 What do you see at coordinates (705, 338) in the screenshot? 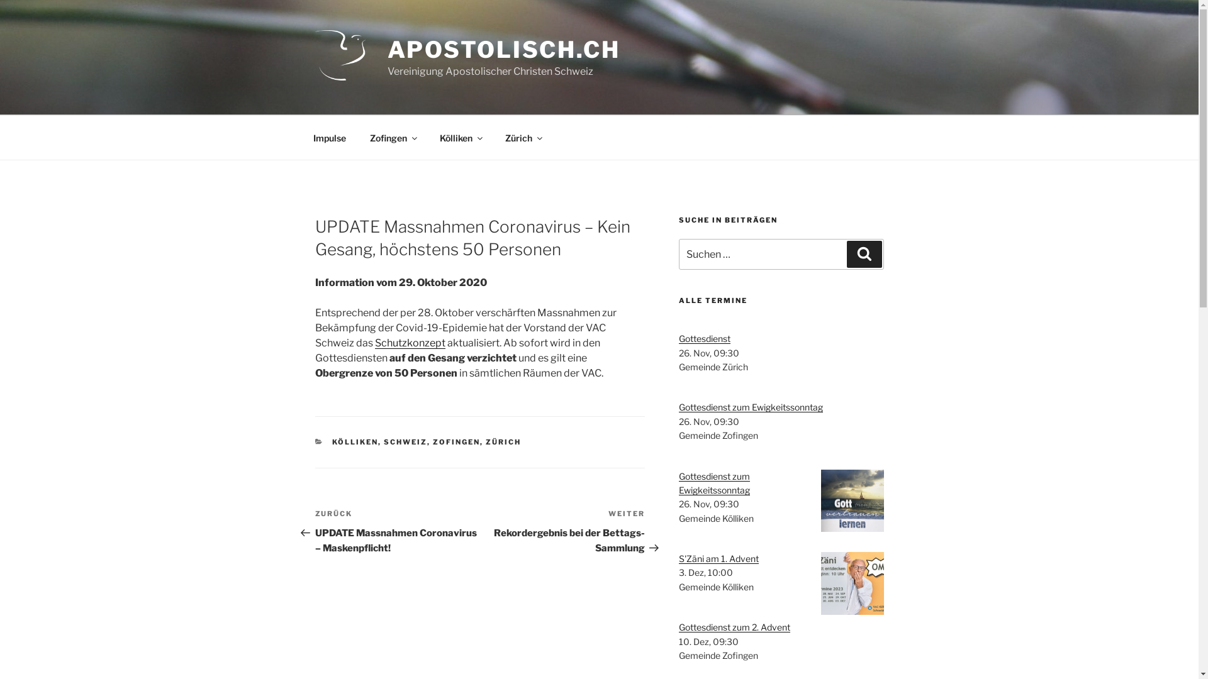
I see `Gottesdienst` at bounding box center [705, 338].